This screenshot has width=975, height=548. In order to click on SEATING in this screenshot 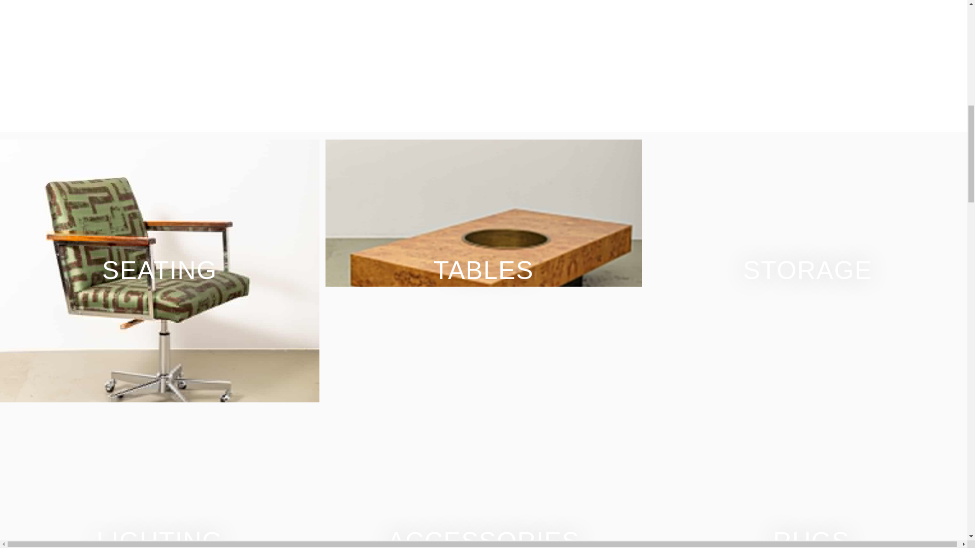, I will do `click(159, 271)`.